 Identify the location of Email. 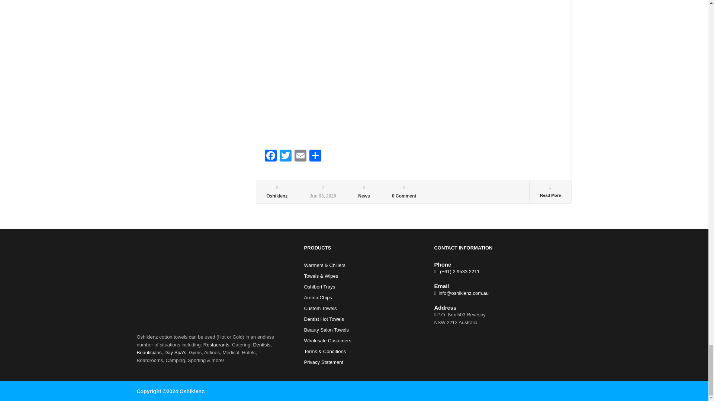
(300, 156).